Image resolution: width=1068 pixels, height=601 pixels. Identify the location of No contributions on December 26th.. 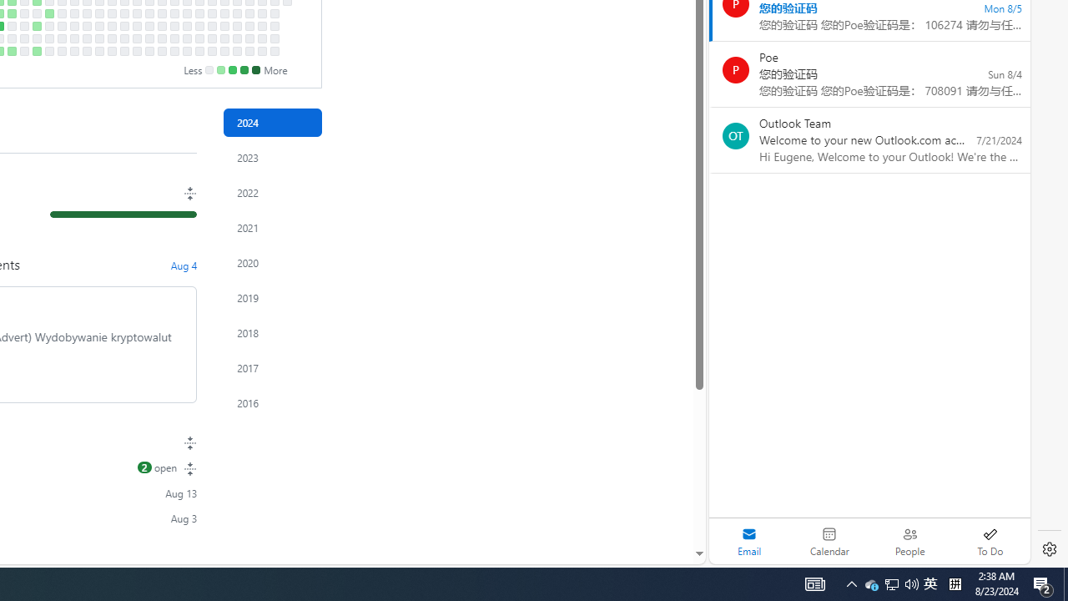
(274, 25).